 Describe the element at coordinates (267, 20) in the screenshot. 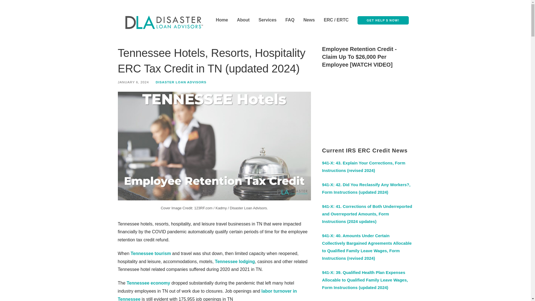

I see `Services` at that location.